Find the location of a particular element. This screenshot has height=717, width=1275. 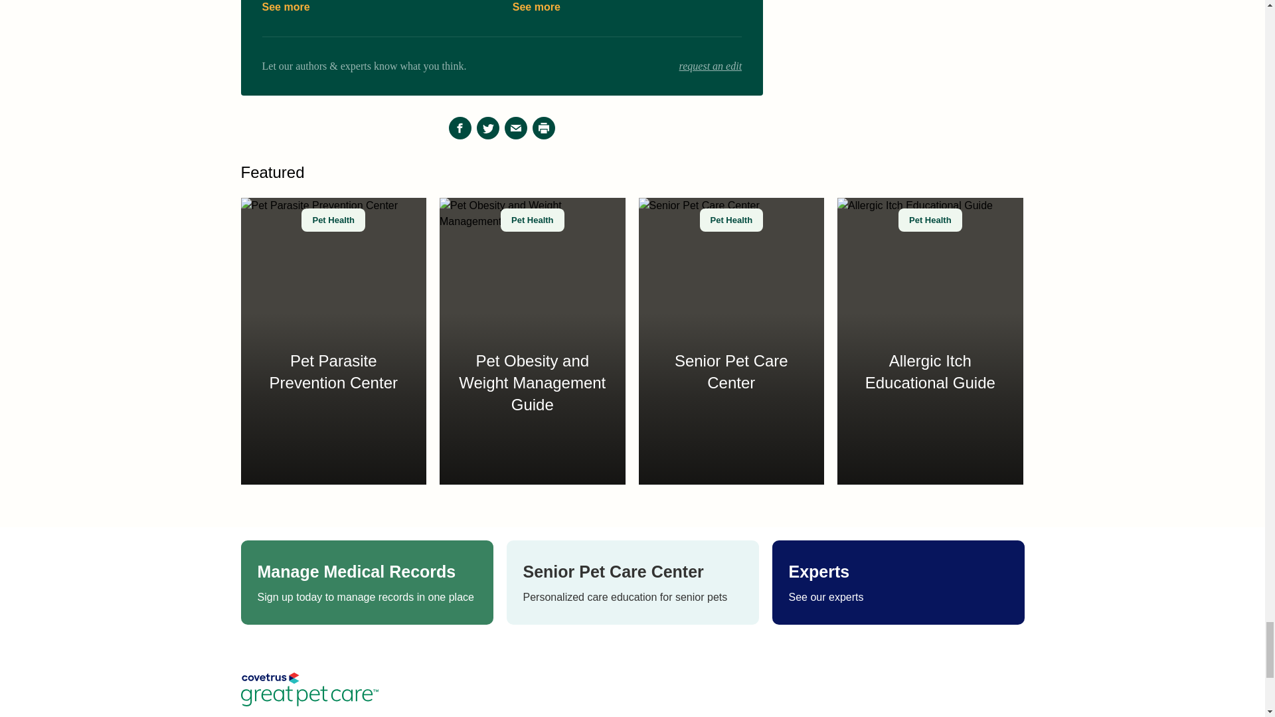

request an edit is located at coordinates (711, 66).